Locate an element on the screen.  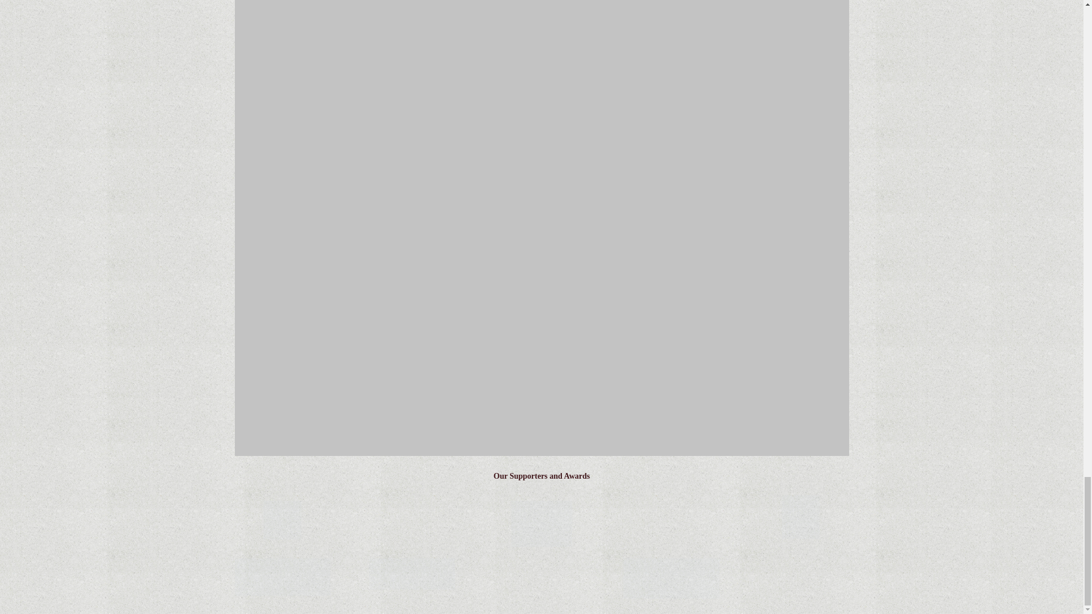
Soup-Winner-logo copy is located at coordinates (282, 520).